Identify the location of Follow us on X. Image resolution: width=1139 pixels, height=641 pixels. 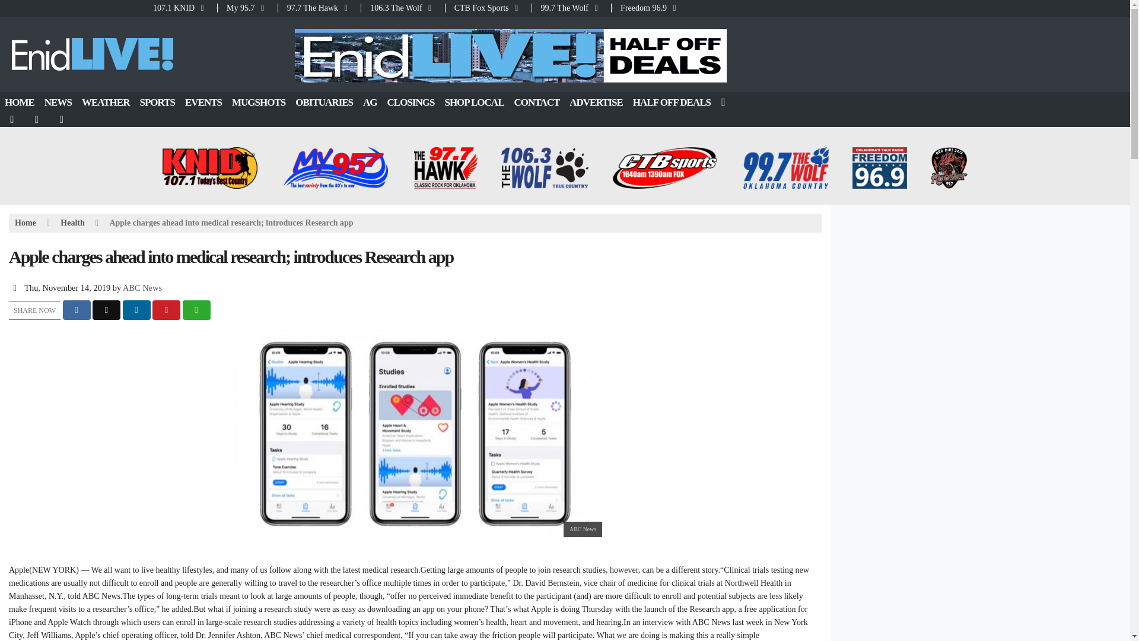
(37, 119).